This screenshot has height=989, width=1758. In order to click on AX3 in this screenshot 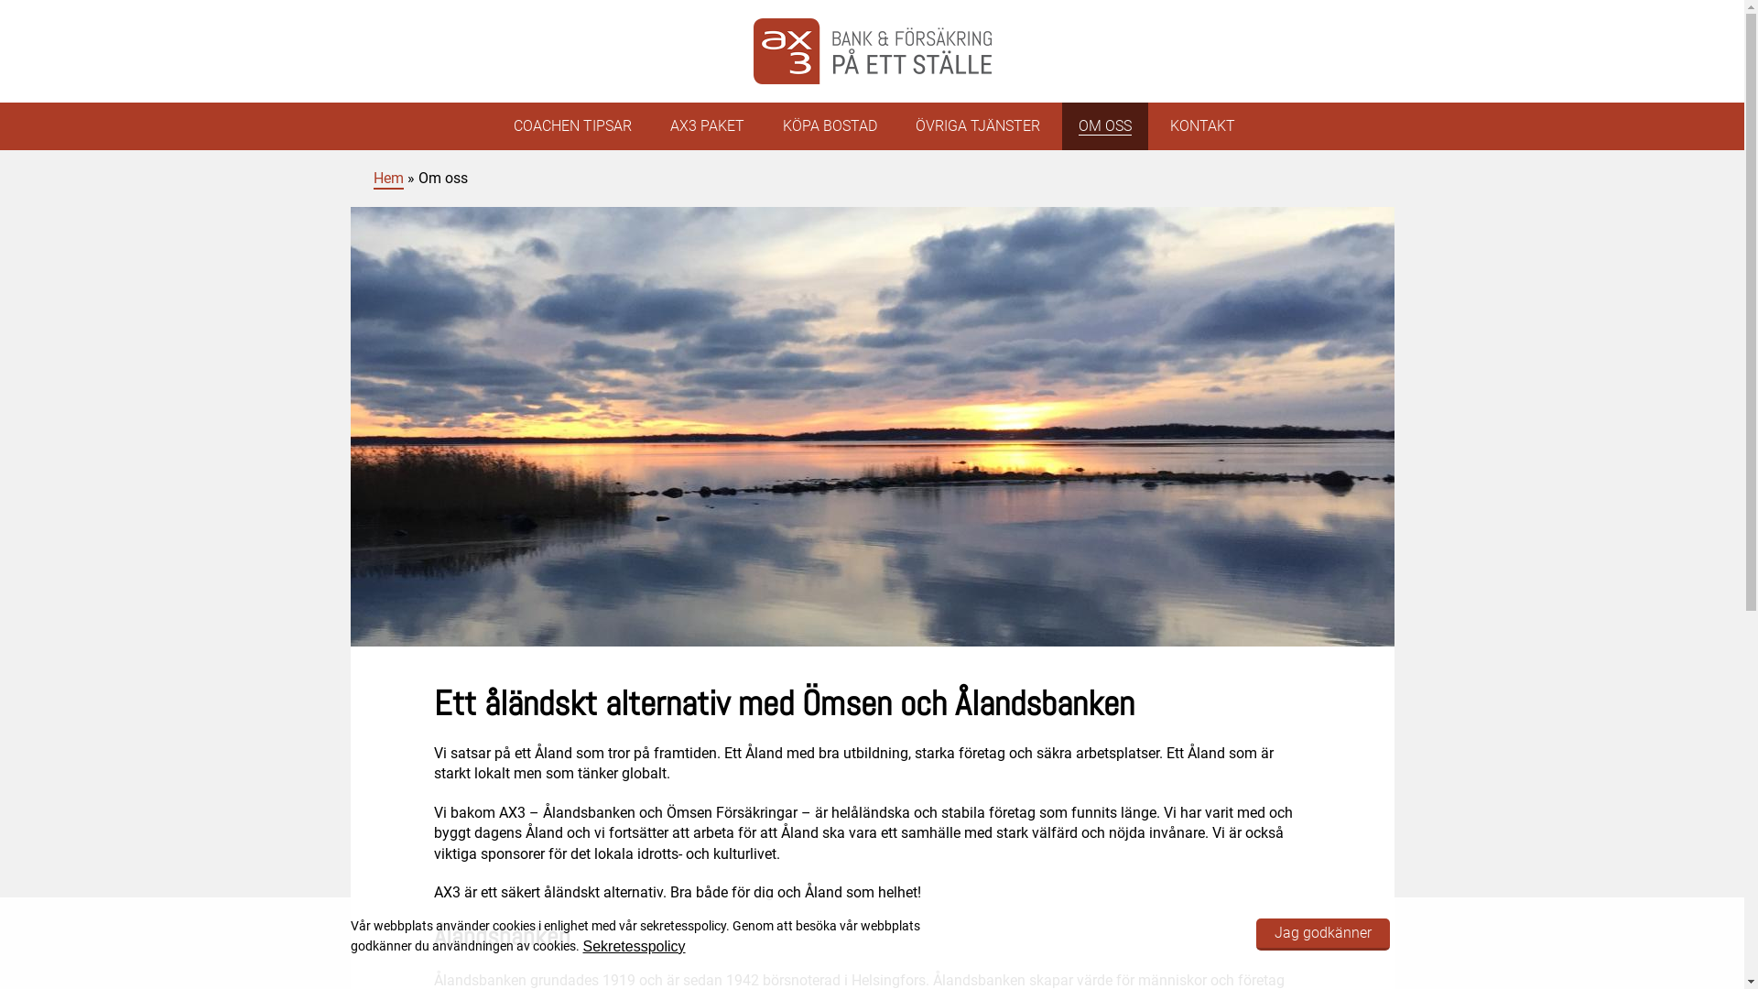, I will do `click(377, 166)`.